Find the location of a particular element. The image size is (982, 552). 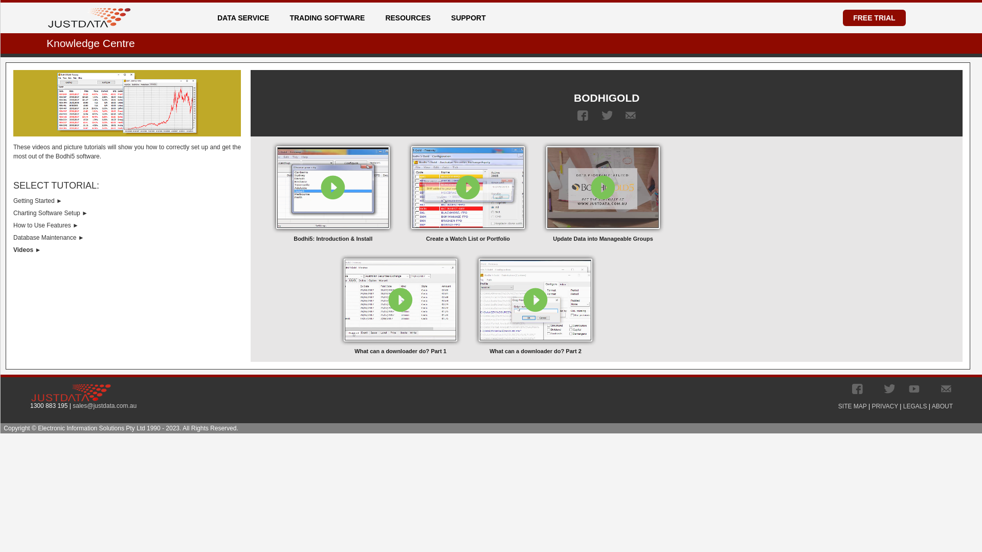

JustData's Tweets is located at coordinates (889, 389).